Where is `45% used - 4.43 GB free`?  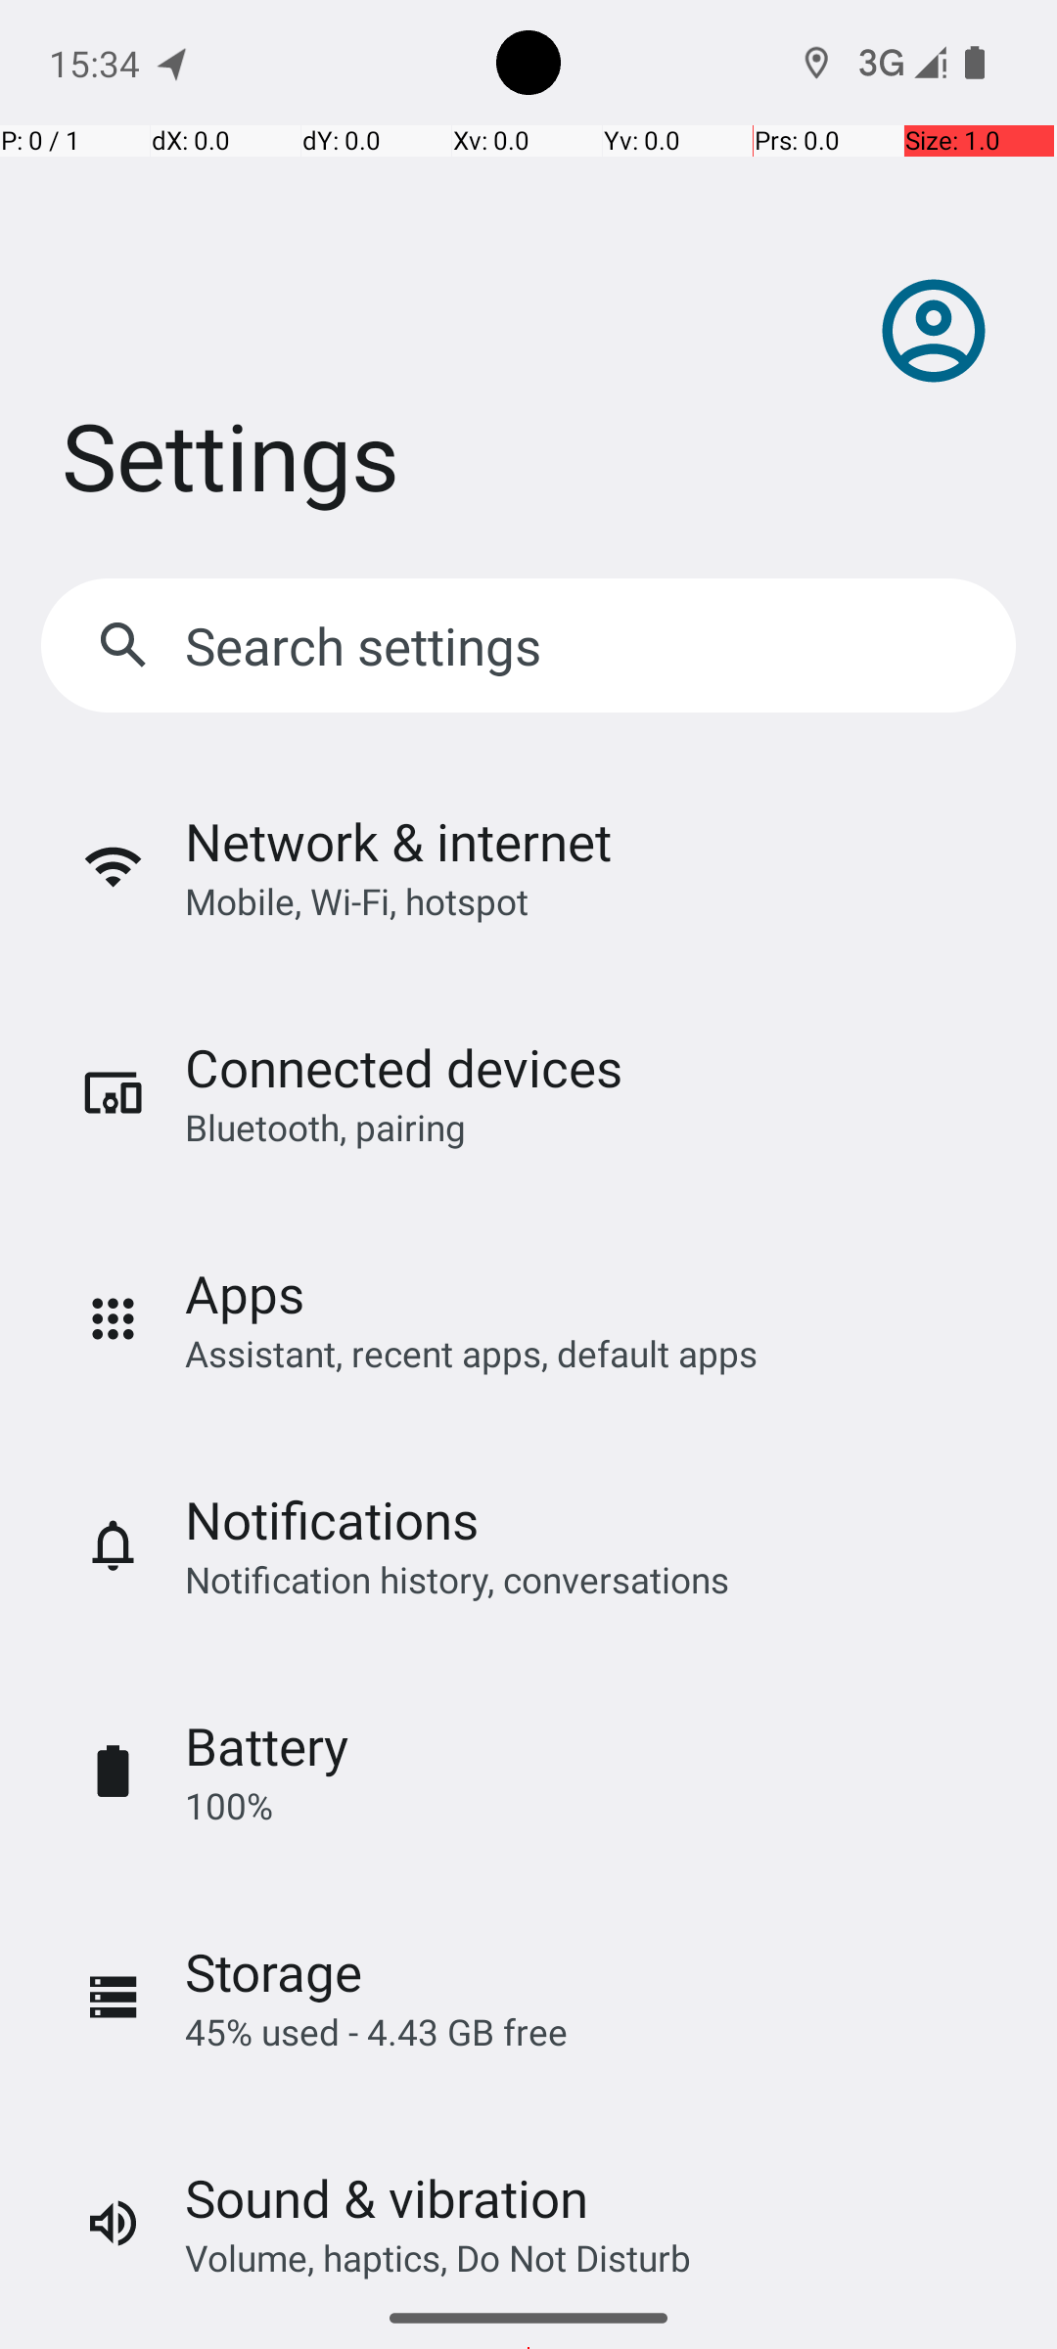 45% used - 4.43 GB free is located at coordinates (376, 2032).